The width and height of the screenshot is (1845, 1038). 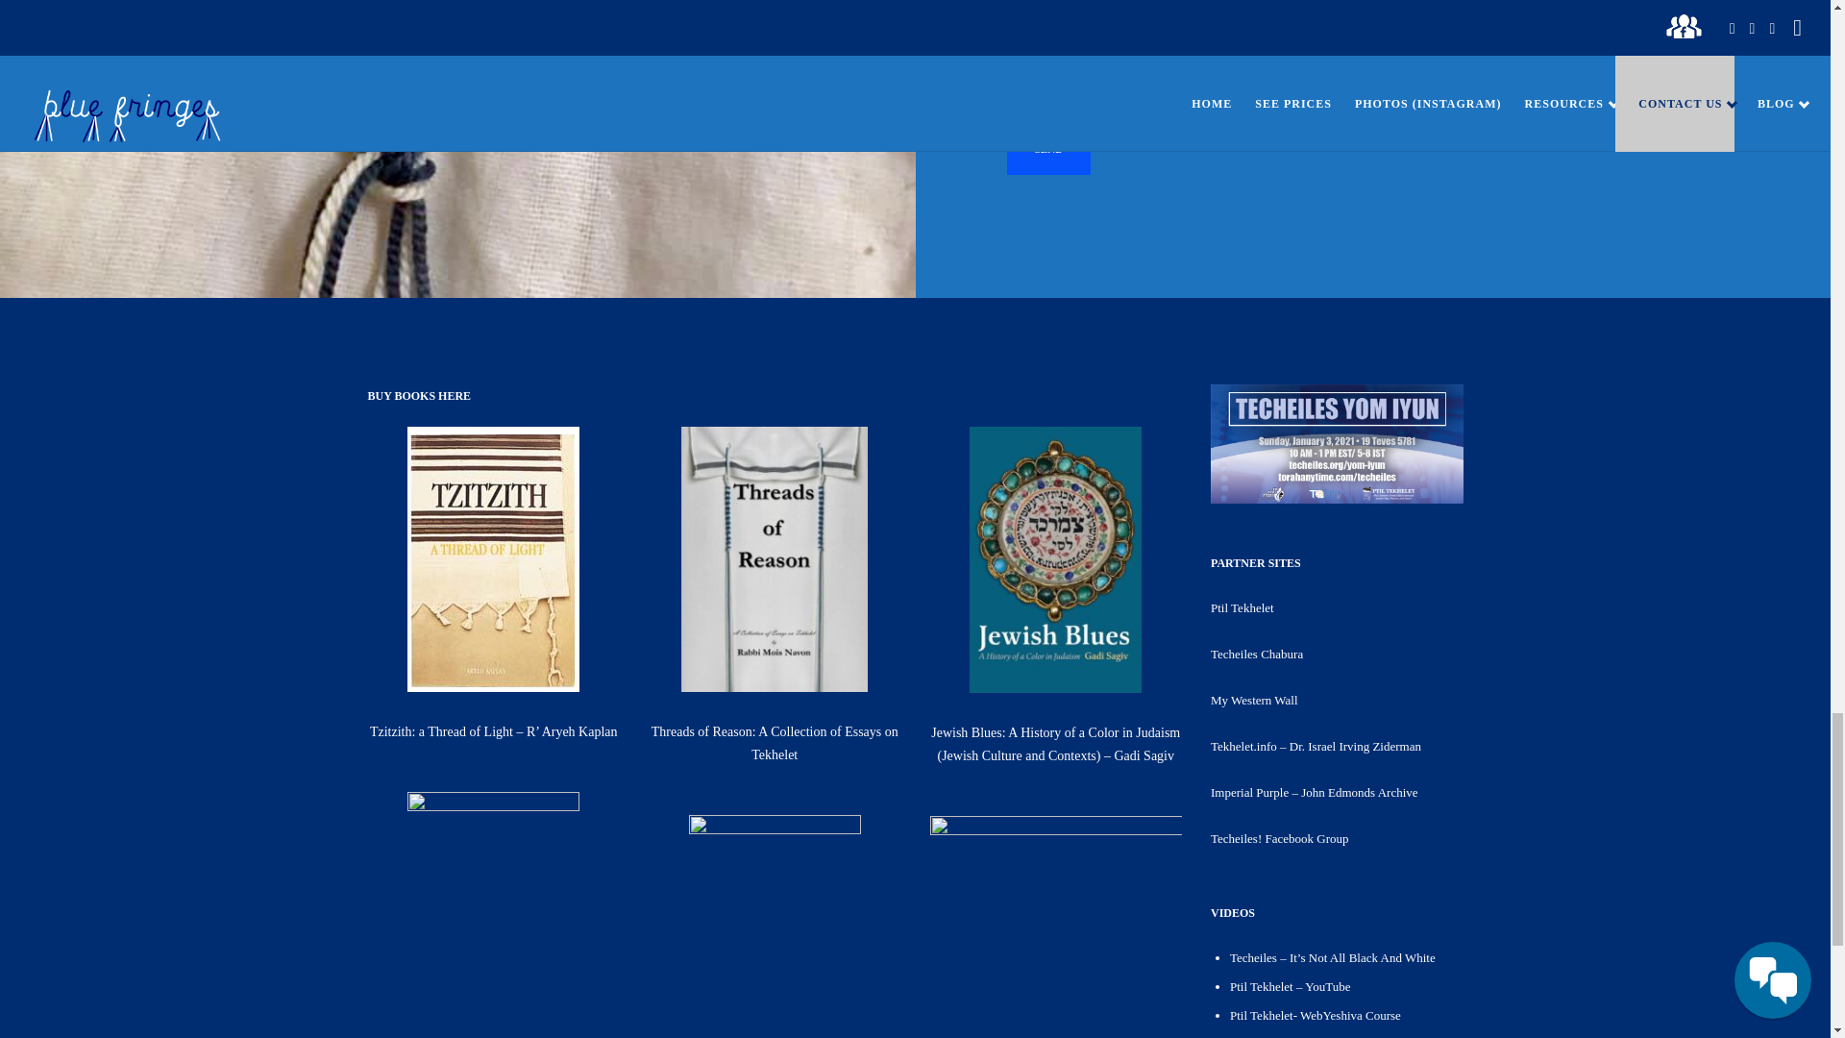 I want to click on Send, so click(x=1048, y=149).